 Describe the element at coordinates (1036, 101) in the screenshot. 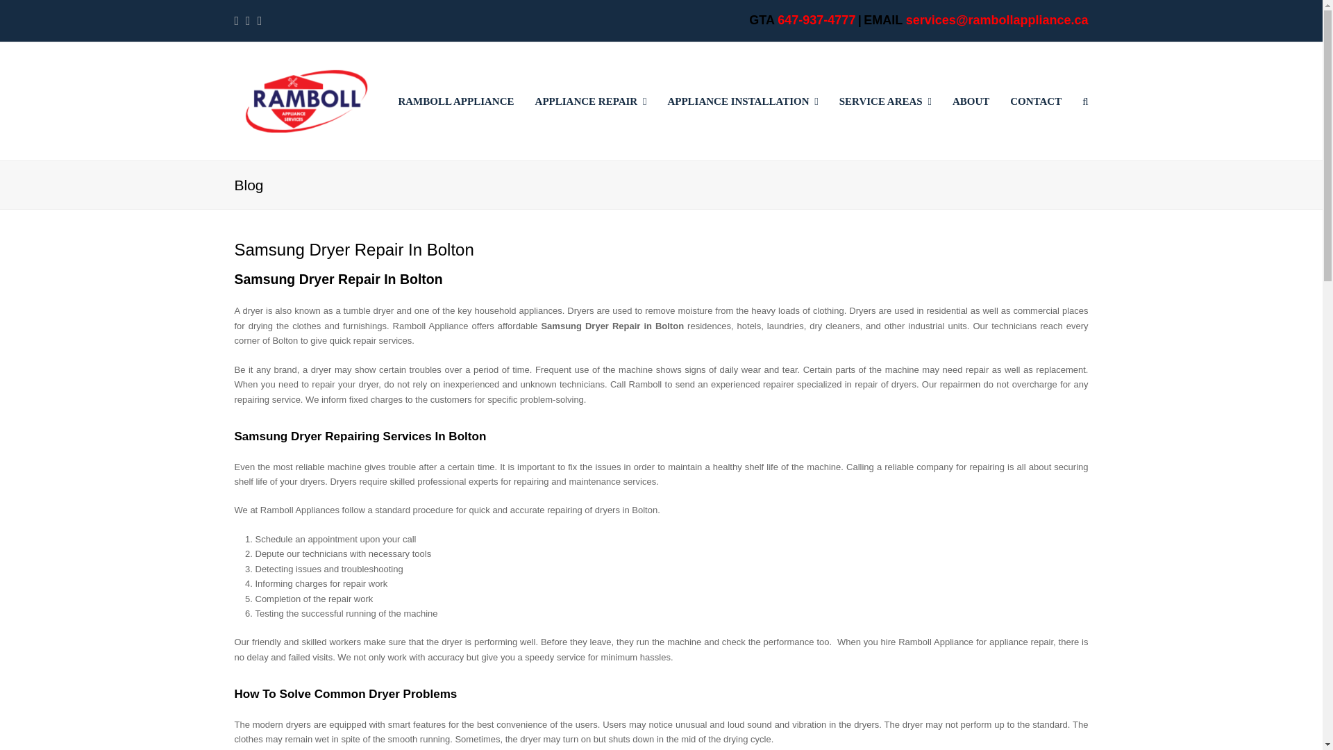

I see `CONTACT` at that location.